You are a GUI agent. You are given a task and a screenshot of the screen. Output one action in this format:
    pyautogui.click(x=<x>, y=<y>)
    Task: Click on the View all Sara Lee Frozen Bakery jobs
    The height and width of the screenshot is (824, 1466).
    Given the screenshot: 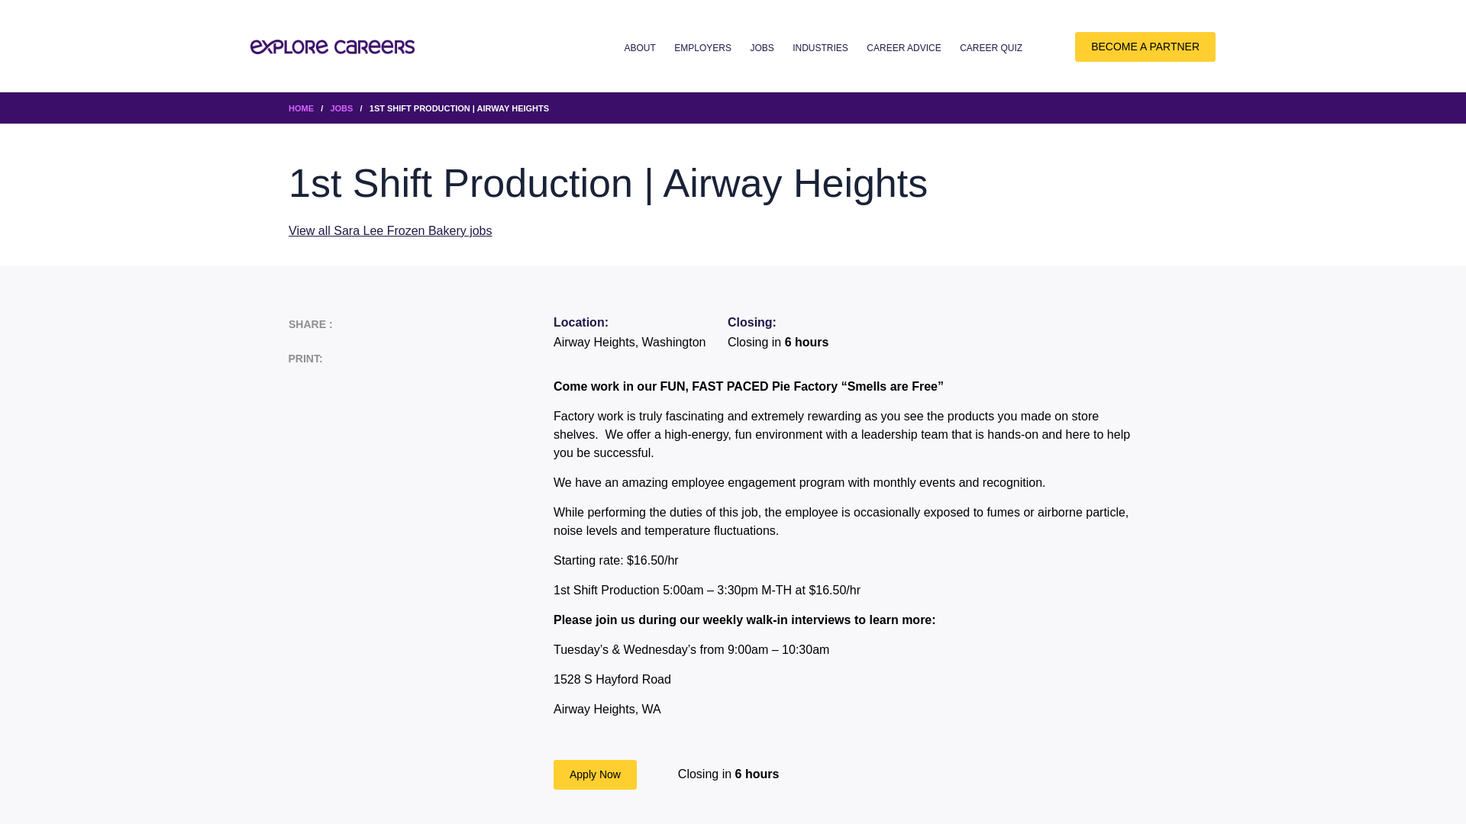 What is the action you would take?
    pyautogui.click(x=391, y=230)
    